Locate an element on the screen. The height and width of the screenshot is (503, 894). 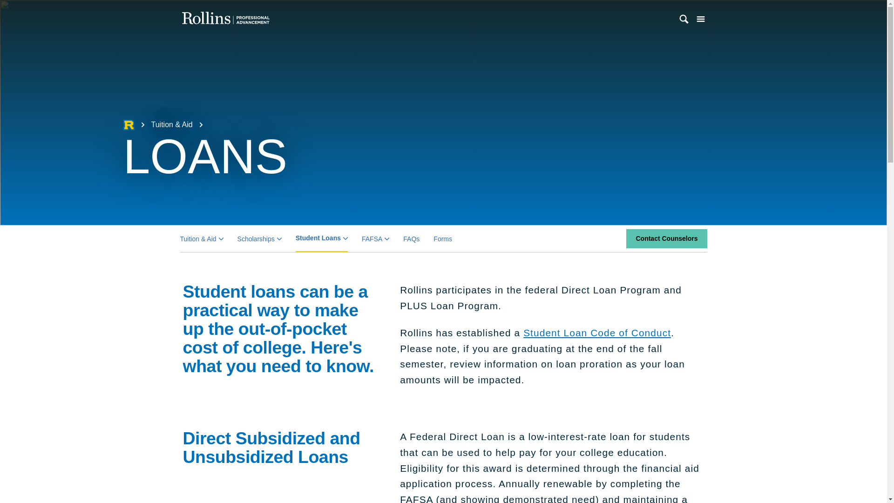
Rollins College Home is located at coordinates (129, 124).